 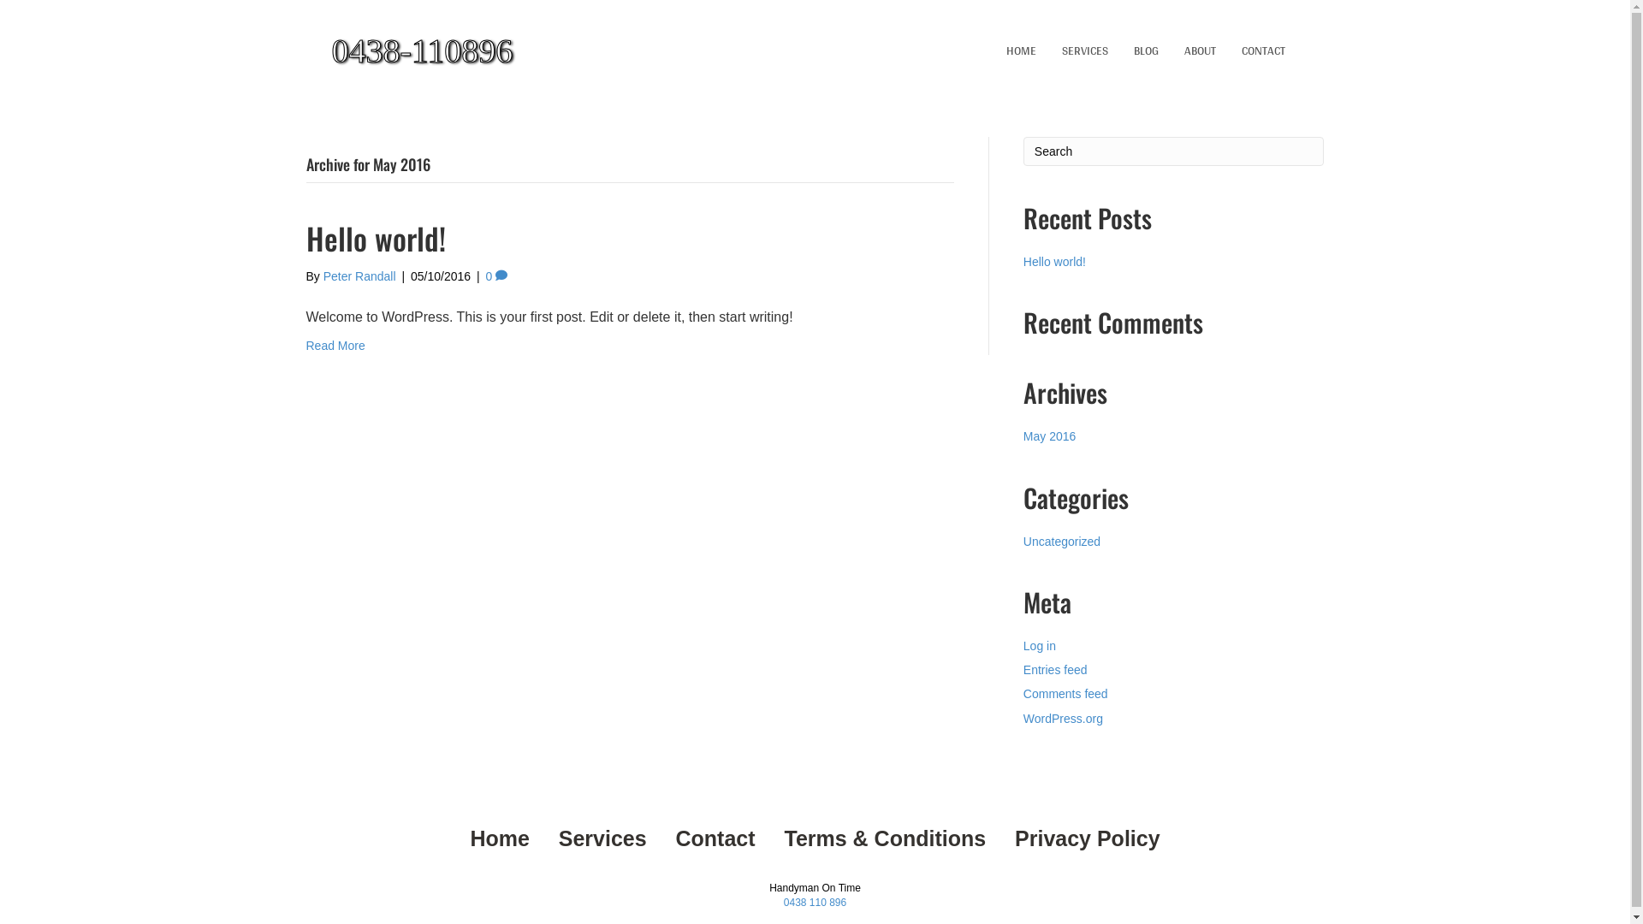 What do you see at coordinates (1200, 51) in the screenshot?
I see `ABOUT` at bounding box center [1200, 51].